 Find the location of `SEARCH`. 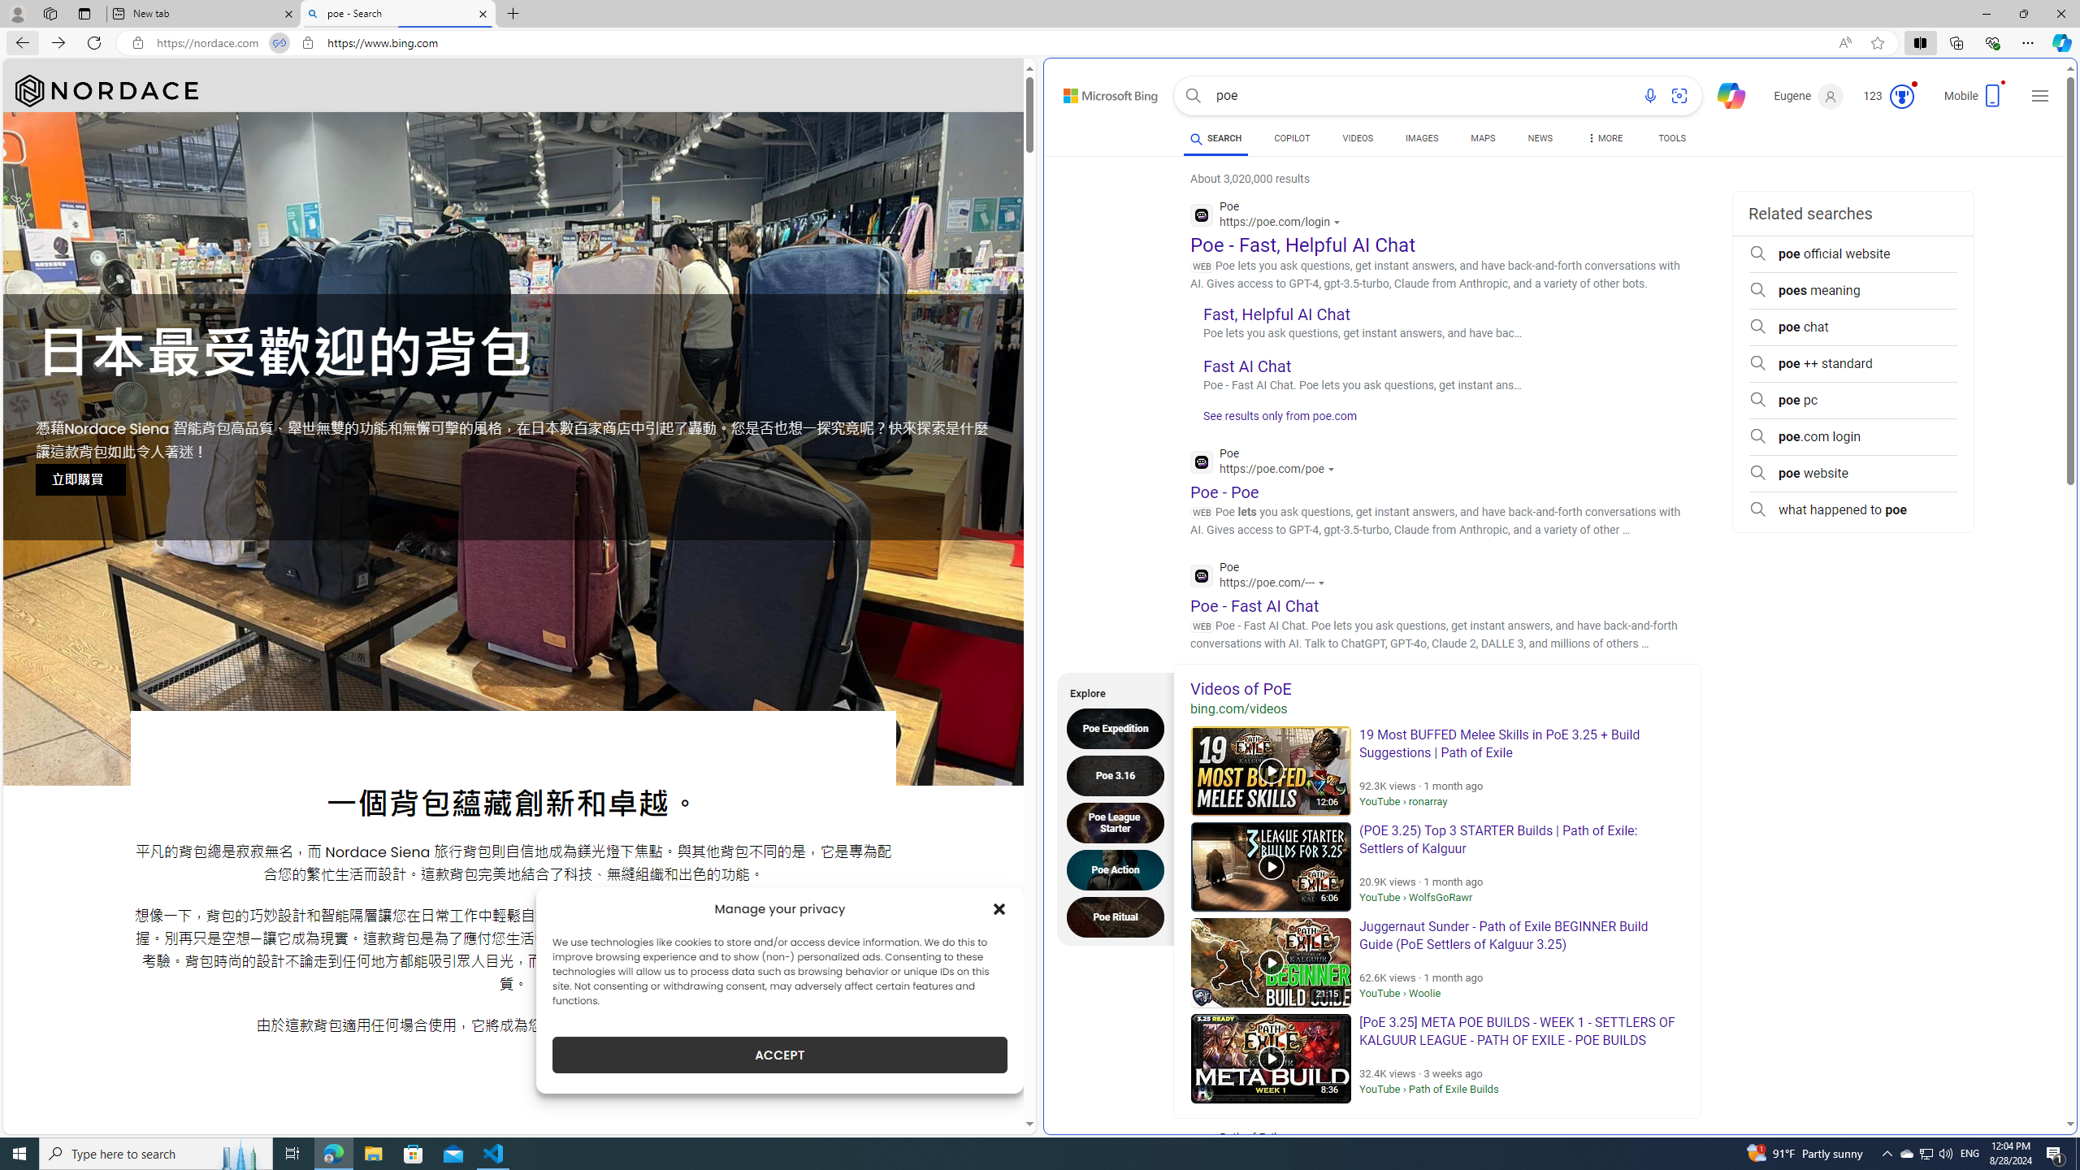

SEARCH is located at coordinates (1215, 138).